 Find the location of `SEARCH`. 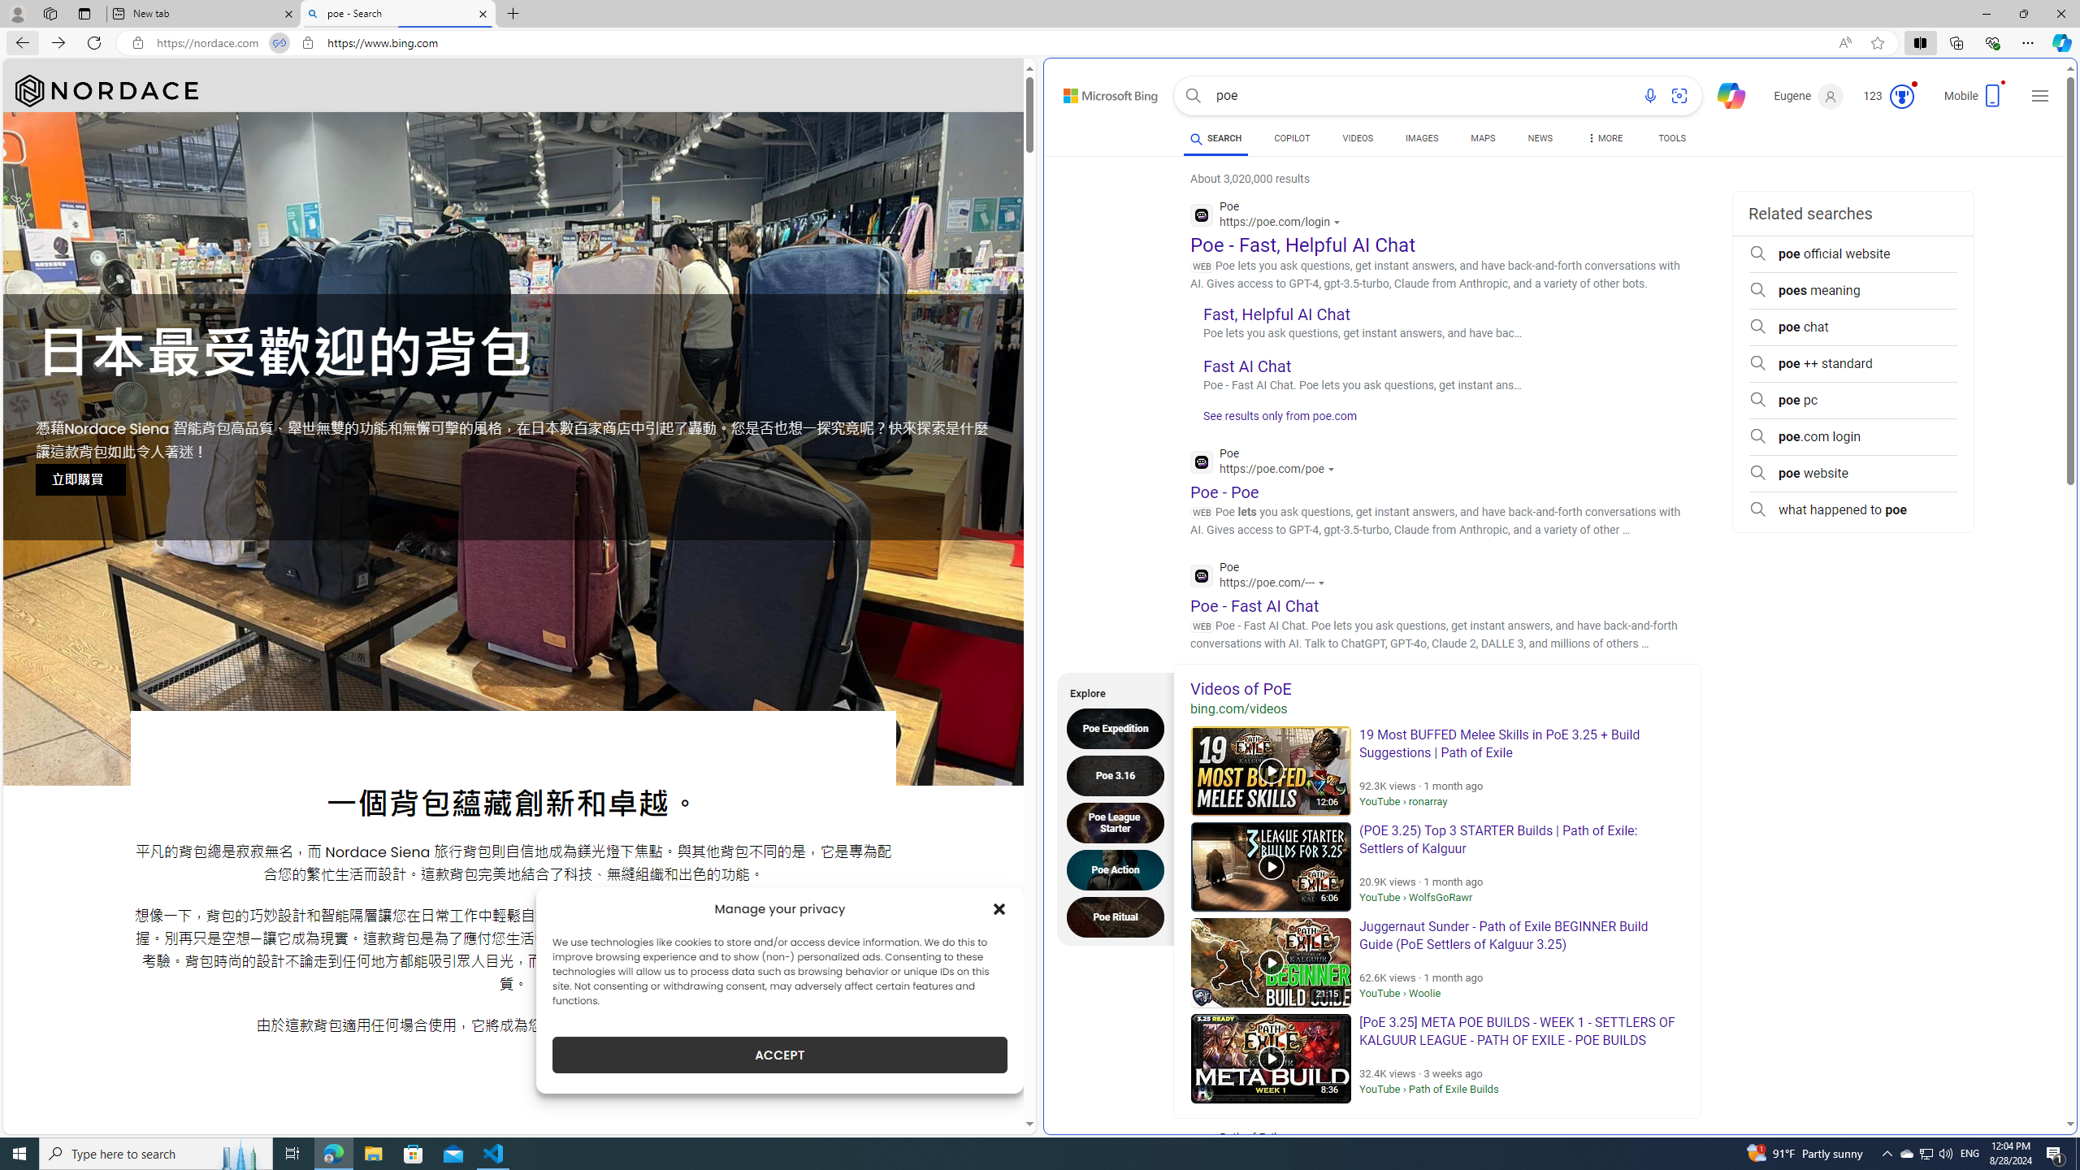

SEARCH is located at coordinates (1215, 138).